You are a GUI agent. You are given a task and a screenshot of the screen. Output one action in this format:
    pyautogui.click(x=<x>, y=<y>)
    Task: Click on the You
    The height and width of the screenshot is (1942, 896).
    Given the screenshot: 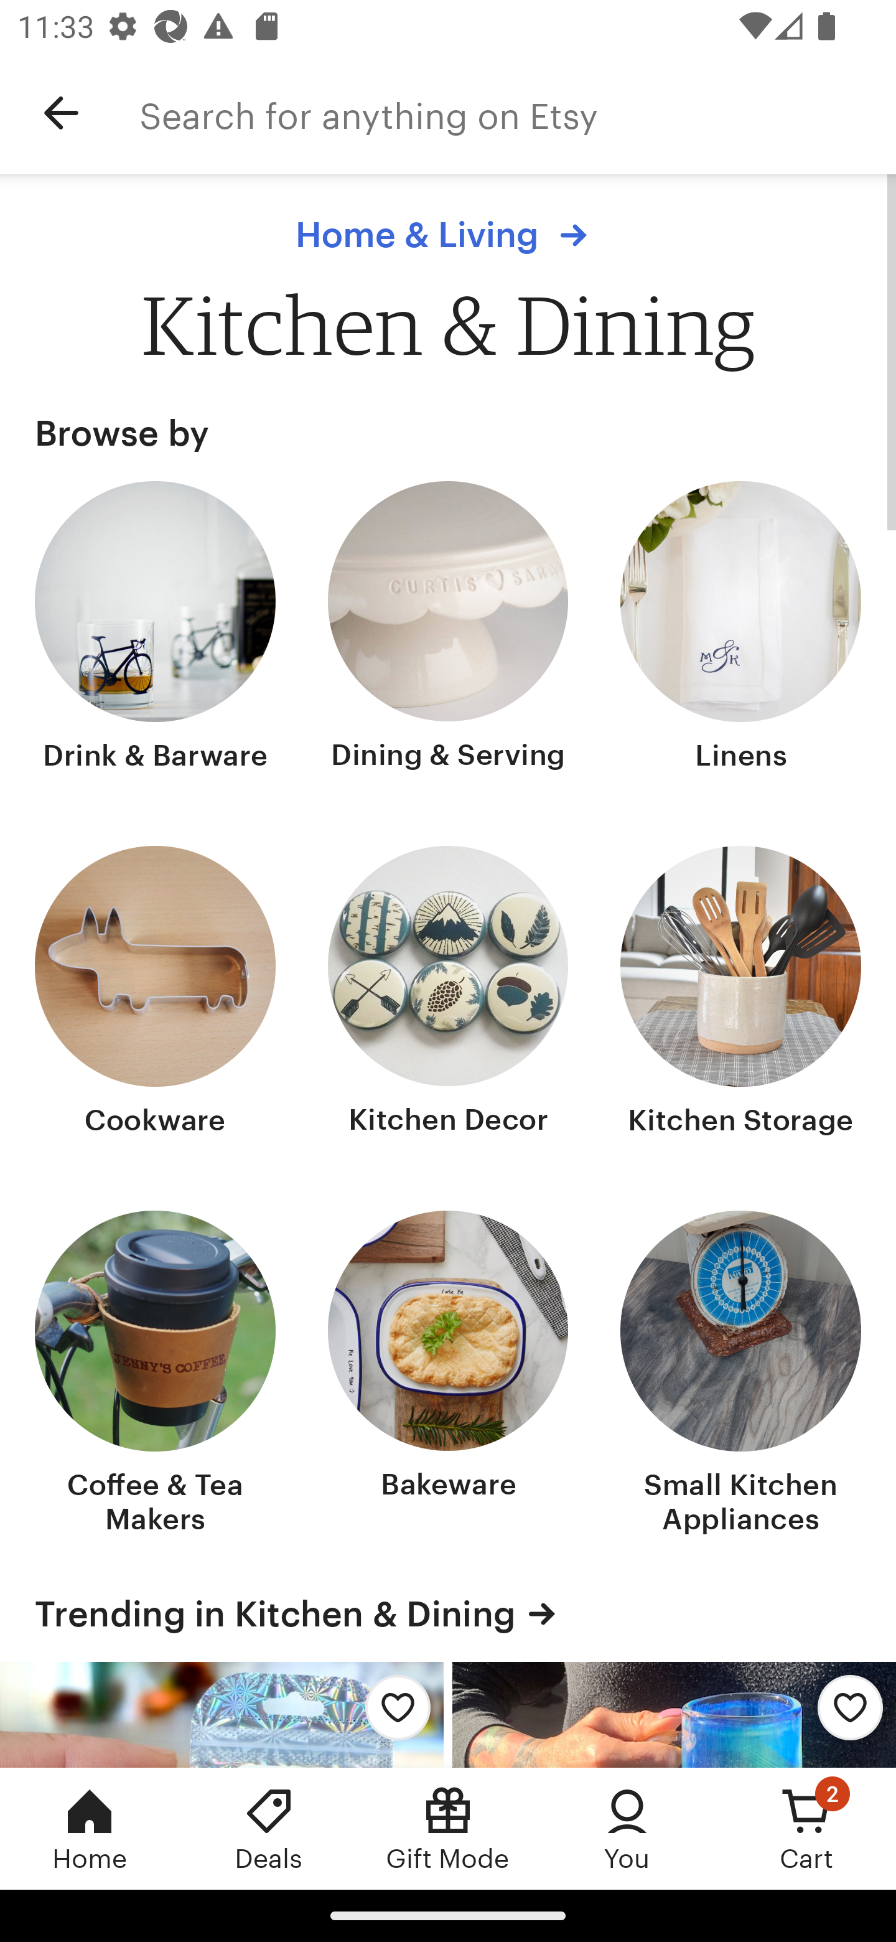 What is the action you would take?
    pyautogui.click(x=627, y=1828)
    